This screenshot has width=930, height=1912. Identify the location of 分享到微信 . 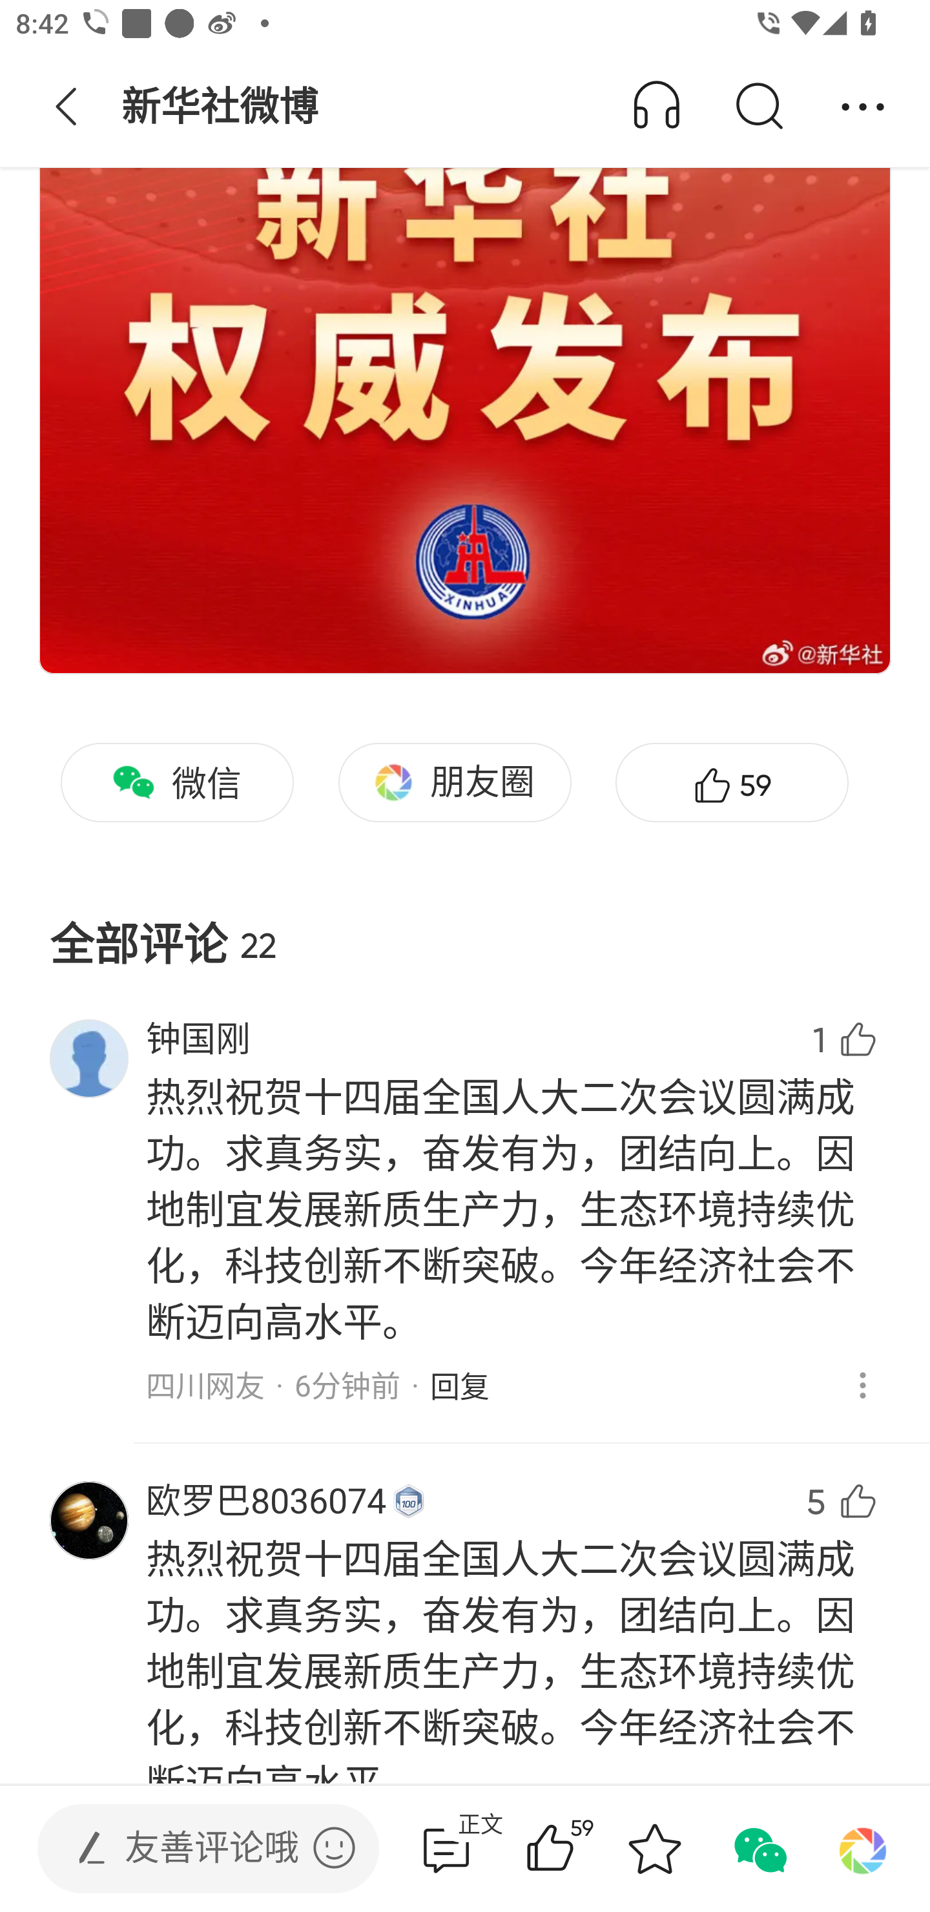
(758, 1849).